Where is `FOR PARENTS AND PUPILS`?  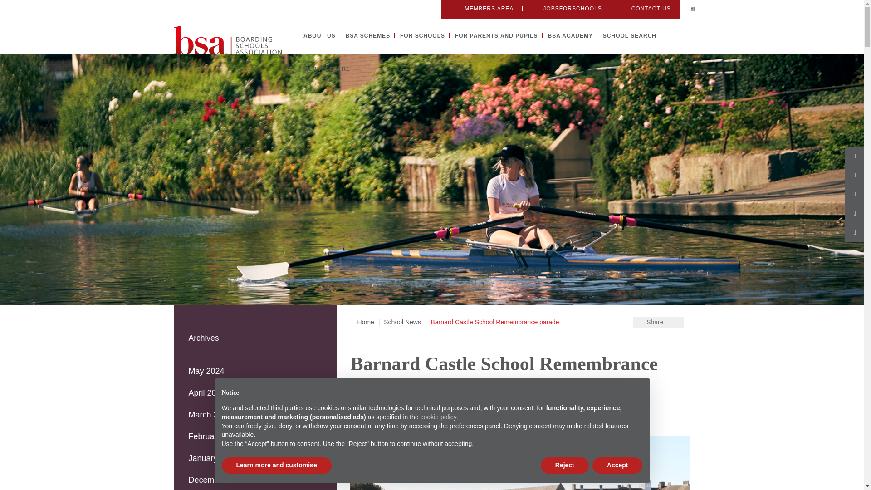 FOR PARENTS AND PUPILS is located at coordinates (496, 36).